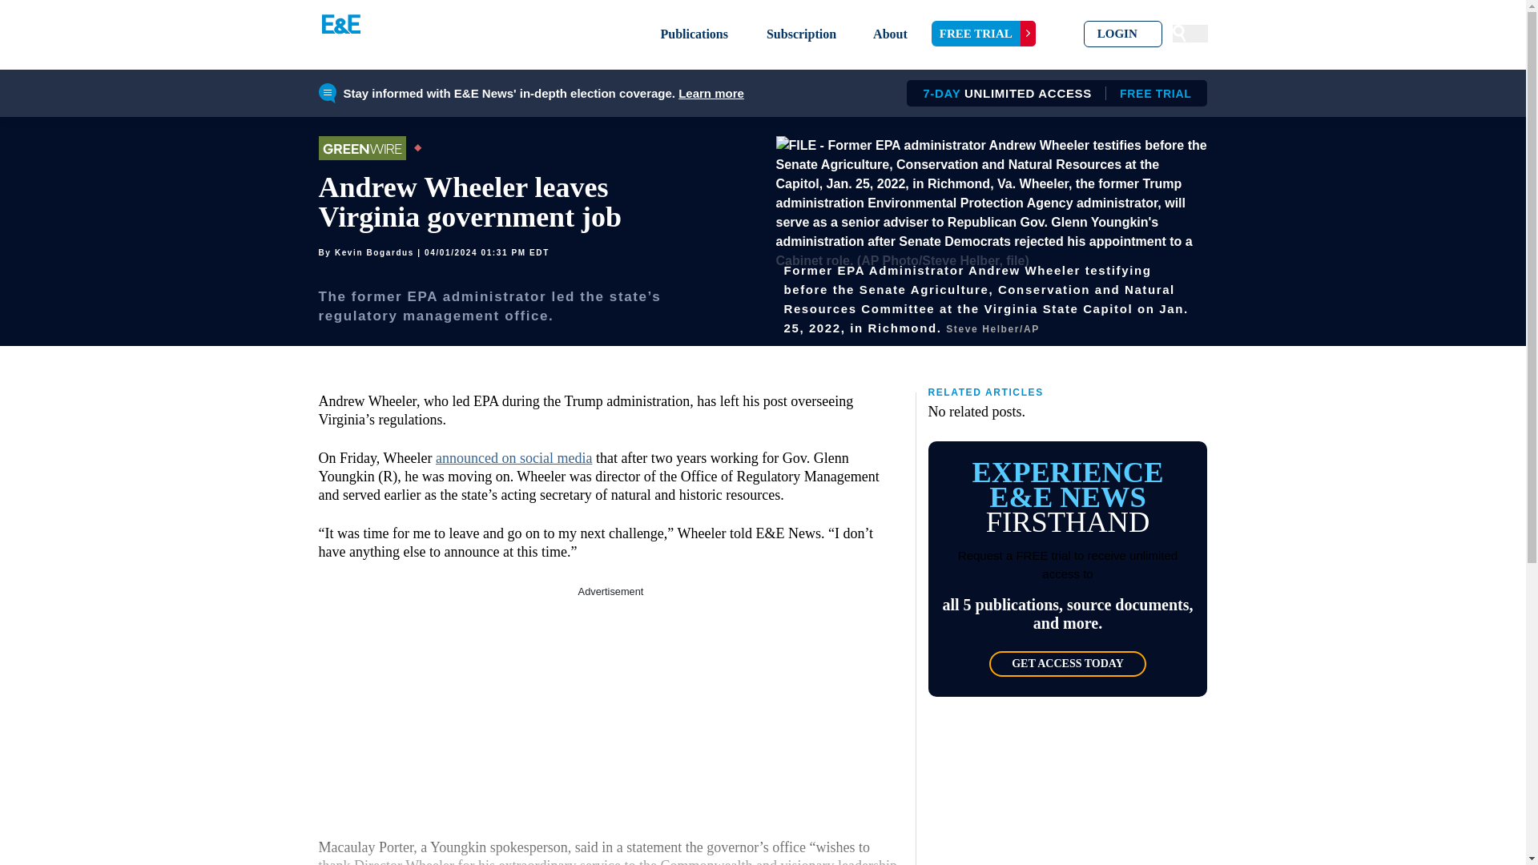 The height and width of the screenshot is (865, 1538). I want to click on Publications, so click(984, 34).